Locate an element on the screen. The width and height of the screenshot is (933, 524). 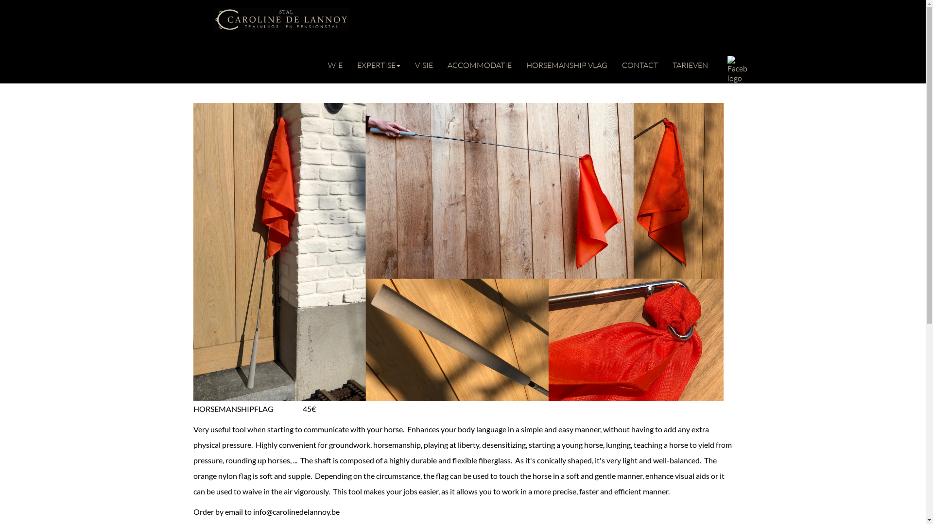
ACCOMMODATIE is located at coordinates (480, 63).